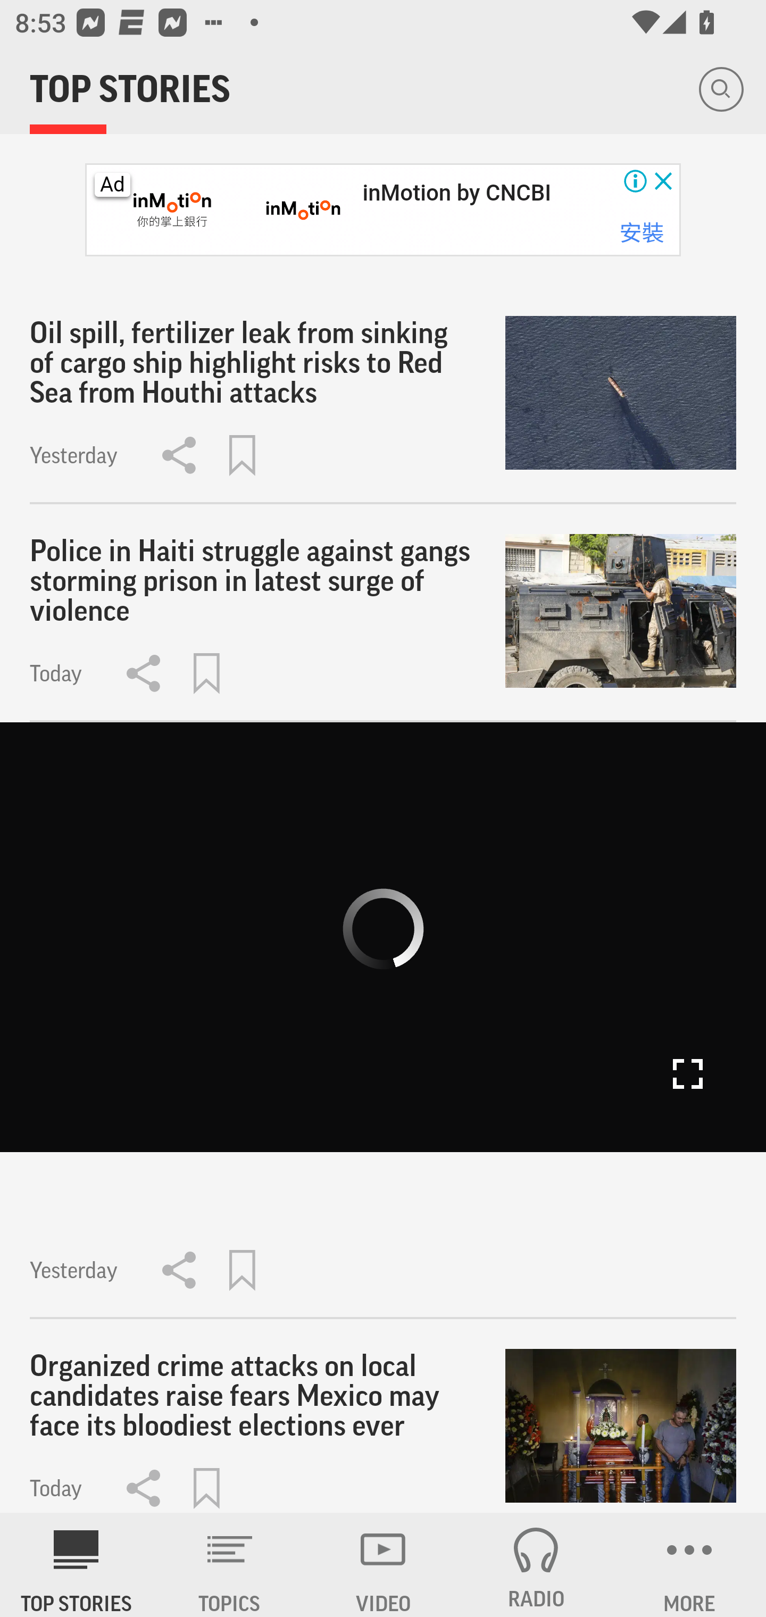 This screenshot has height=1617, width=766. Describe the element at coordinates (77, 1565) in the screenshot. I see `AP News TOP STORIES` at that location.